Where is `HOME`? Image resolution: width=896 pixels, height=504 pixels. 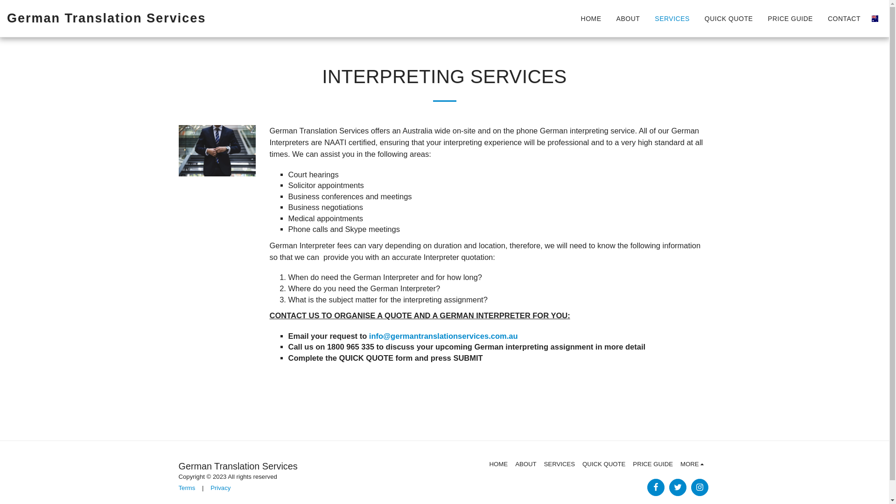 HOME is located at coordinates (591, 19).